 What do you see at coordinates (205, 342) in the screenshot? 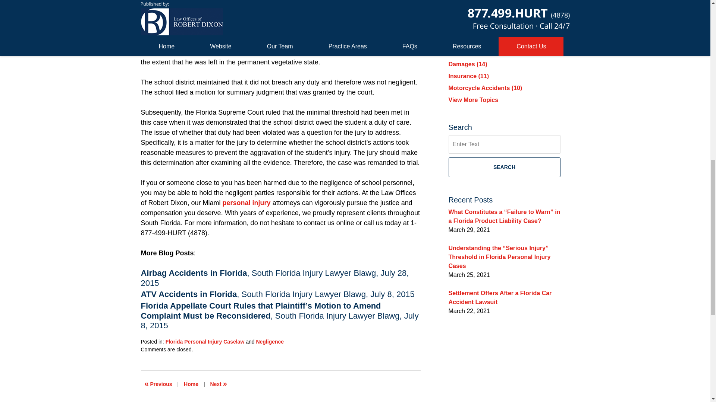
I see `Florida Personal Injury Caselaw` at bounding box center [205, 342].